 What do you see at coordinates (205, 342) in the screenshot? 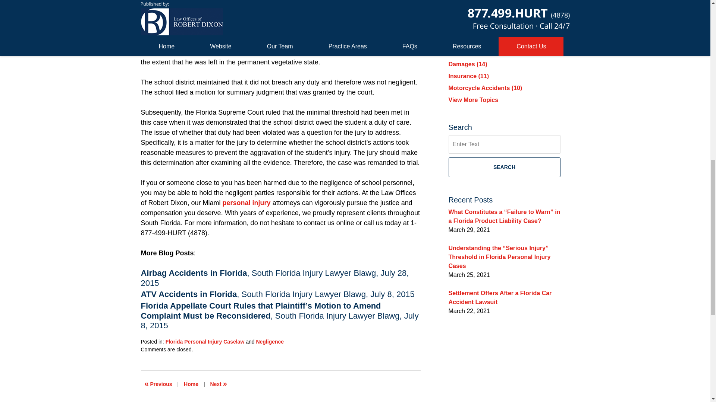
I see `Florida Personal Injury Caselaw` at bounding box center [205, 342].